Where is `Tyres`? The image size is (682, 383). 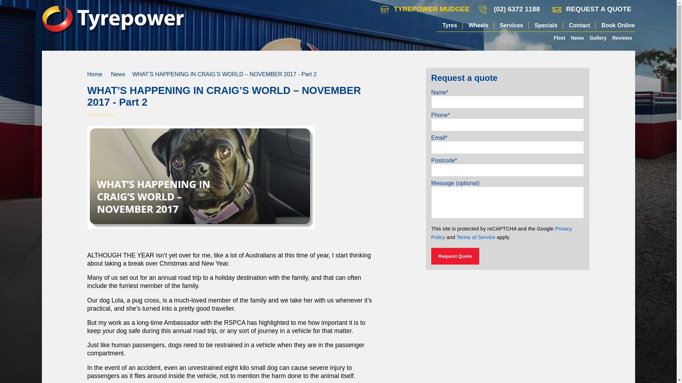
Tyres is located at coordinates (450, 26).